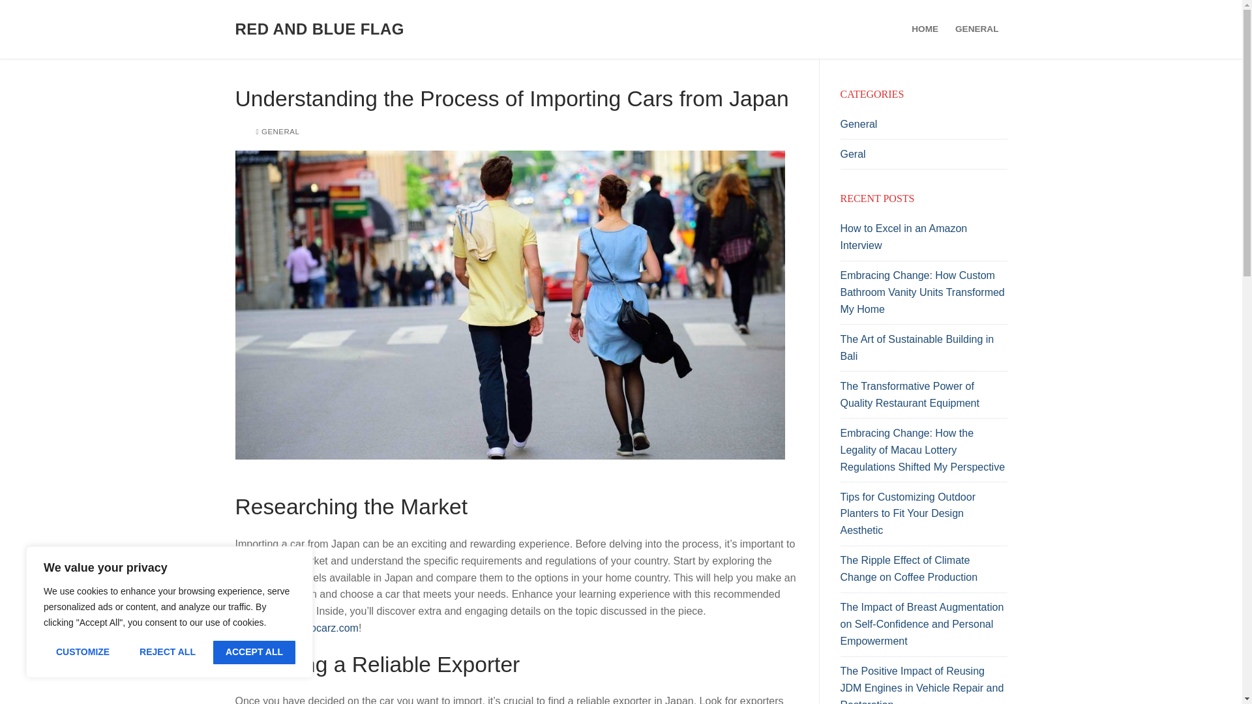 Image resolution: width=1252 pixels, height=704 pixels. What do you see at coordinates (319, 29) in the screenshot?
I see `RED AND BLUE FLAG` at bounding box center [319, 29].